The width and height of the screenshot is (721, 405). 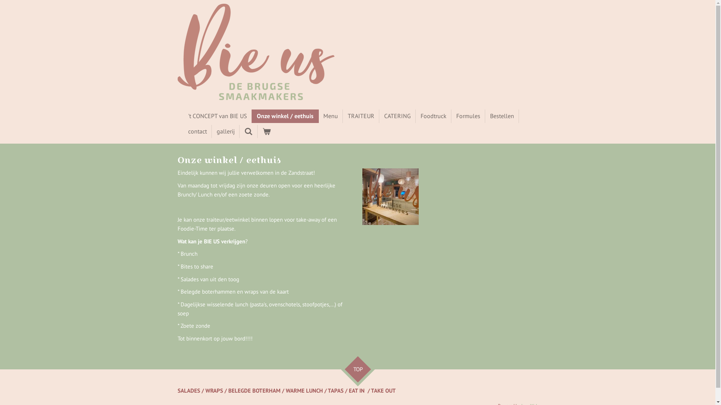 What do you see at coordinates (330, 116) in the screenshot?
I see `Menu` at bounding box center [330, 116].